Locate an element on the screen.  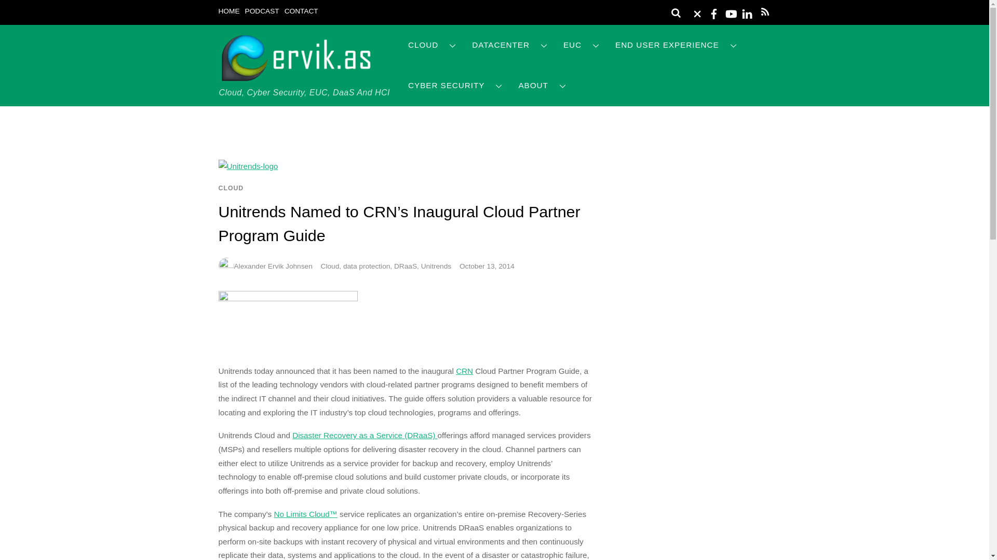
Unitrends-logo is located at coordinates (248, 166).